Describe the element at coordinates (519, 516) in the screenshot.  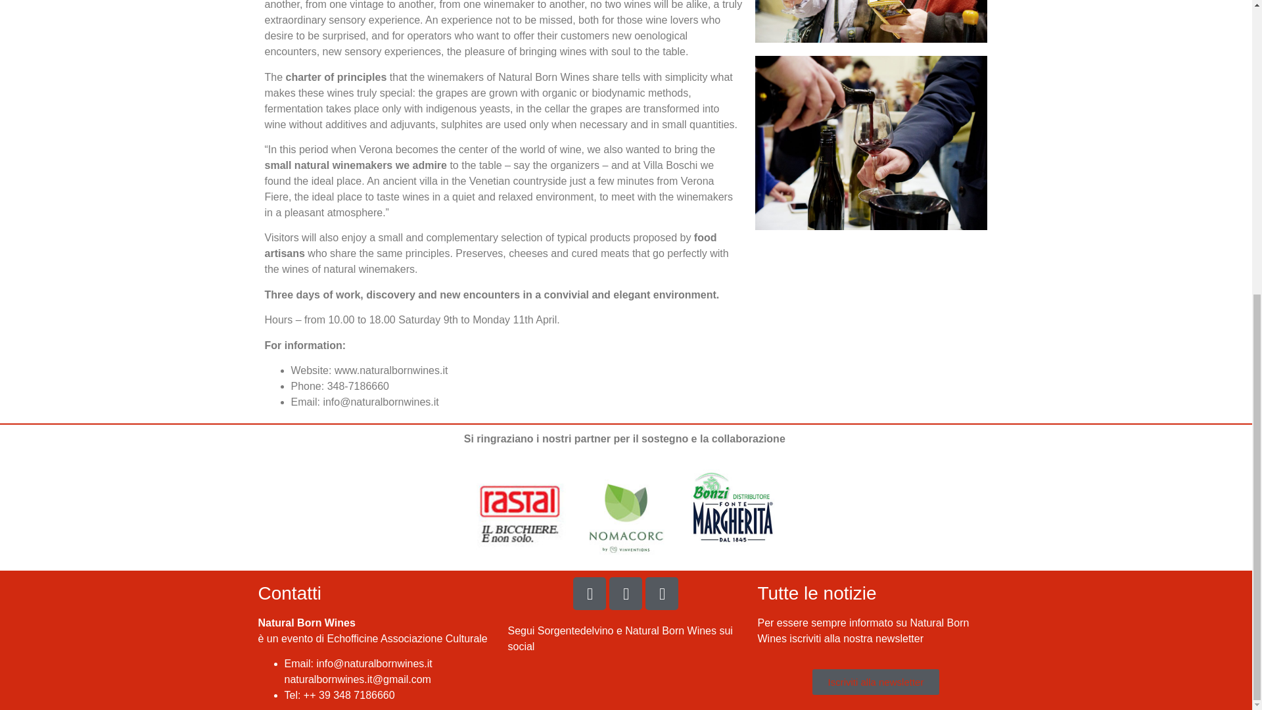
I see `logo-rastal` at that location.